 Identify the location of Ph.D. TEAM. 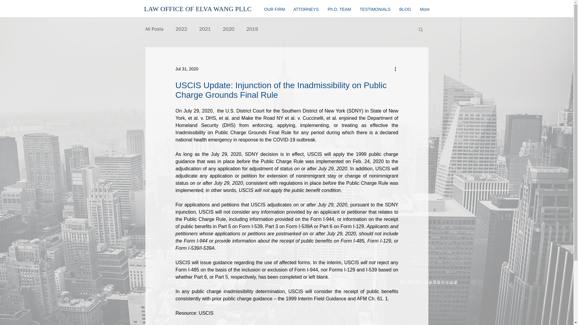
(339, 9).